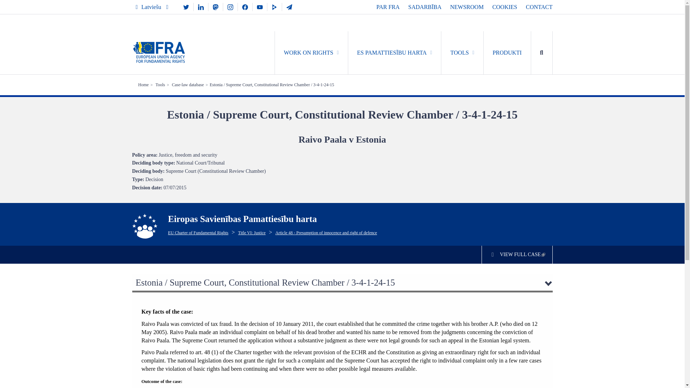 The height and width of the screenshot is (388, 690). What do you see at coordinates (259, 6) in the screenshot?
I see `FRA's YouTube channel` at bounding box center [259, 6].